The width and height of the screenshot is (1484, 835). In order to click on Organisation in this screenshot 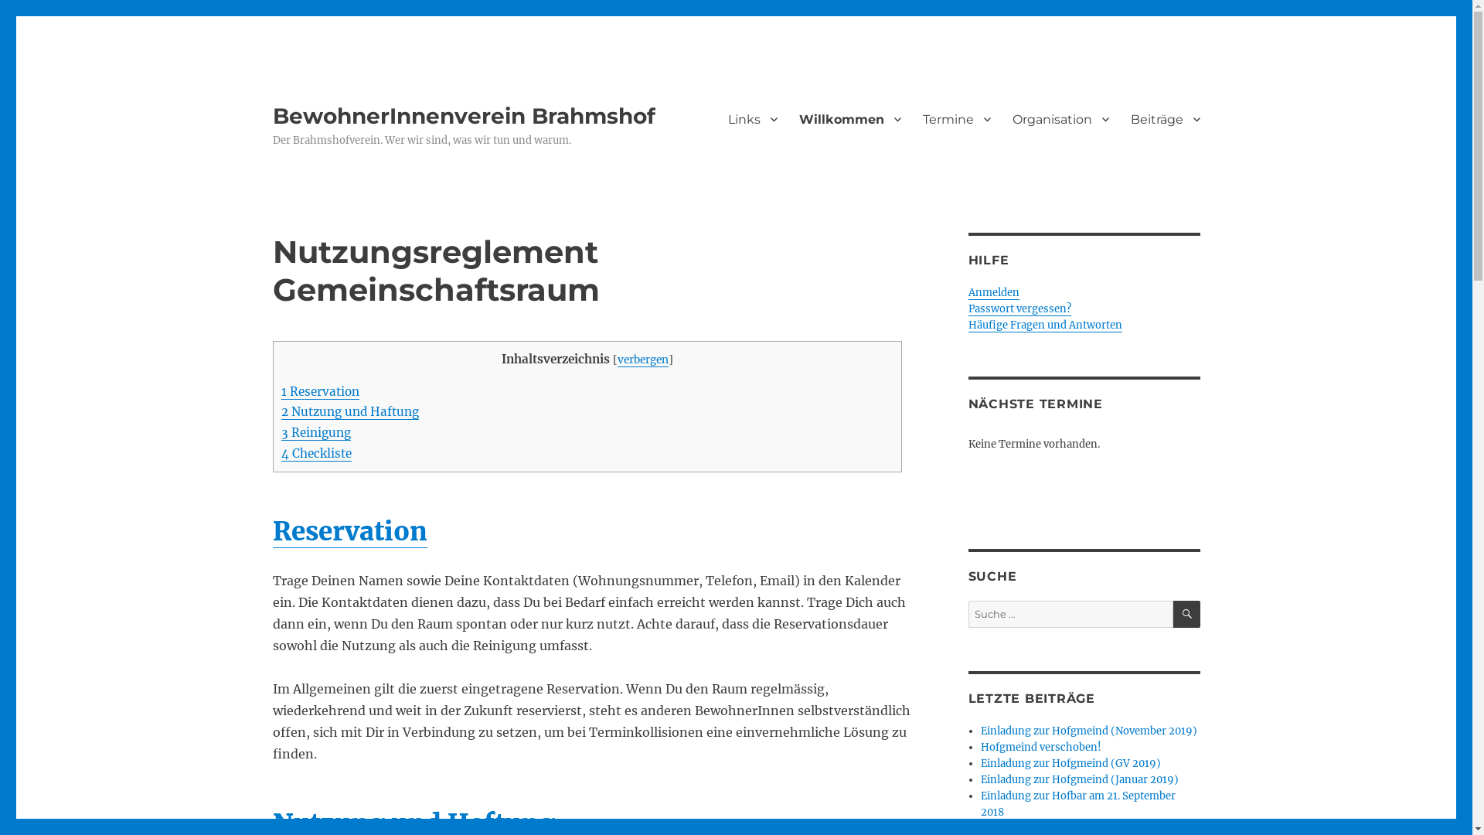, I will do `click(1060, 119)`.